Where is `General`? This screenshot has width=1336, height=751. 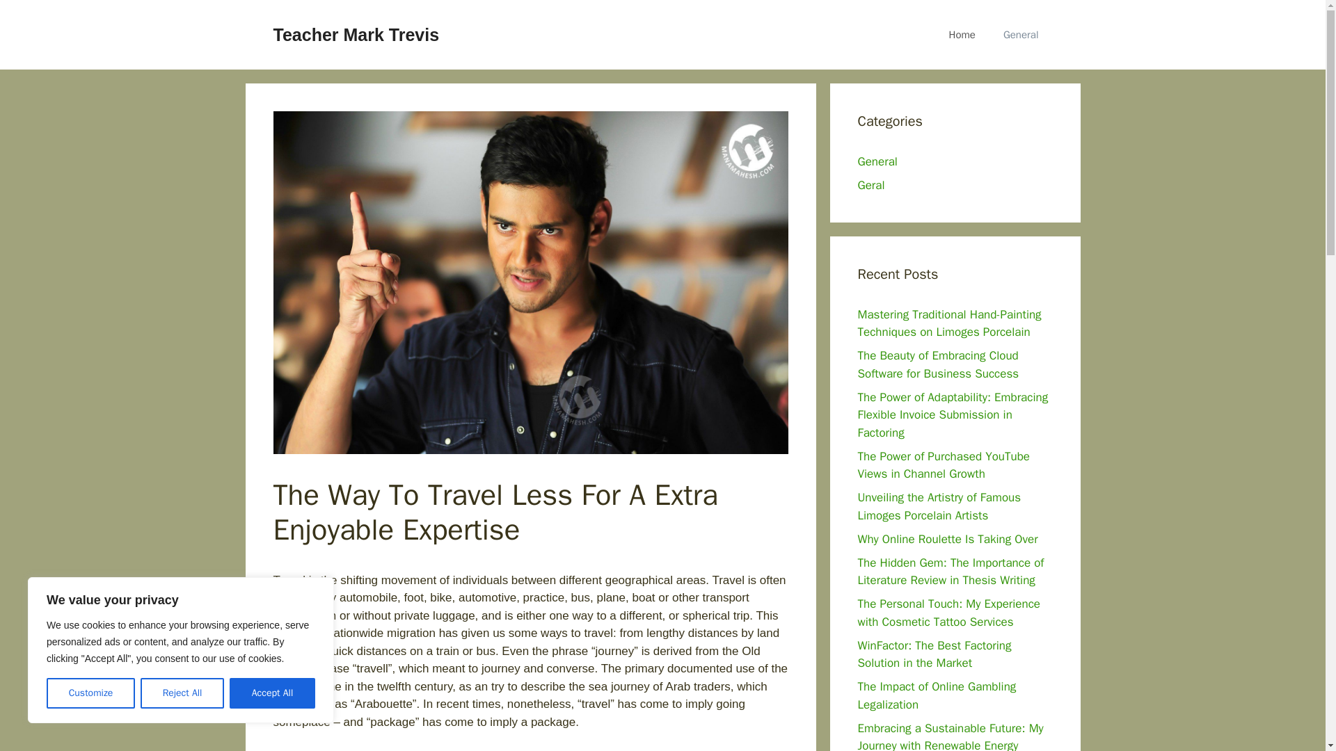
General is located at coordinates (877, 161).